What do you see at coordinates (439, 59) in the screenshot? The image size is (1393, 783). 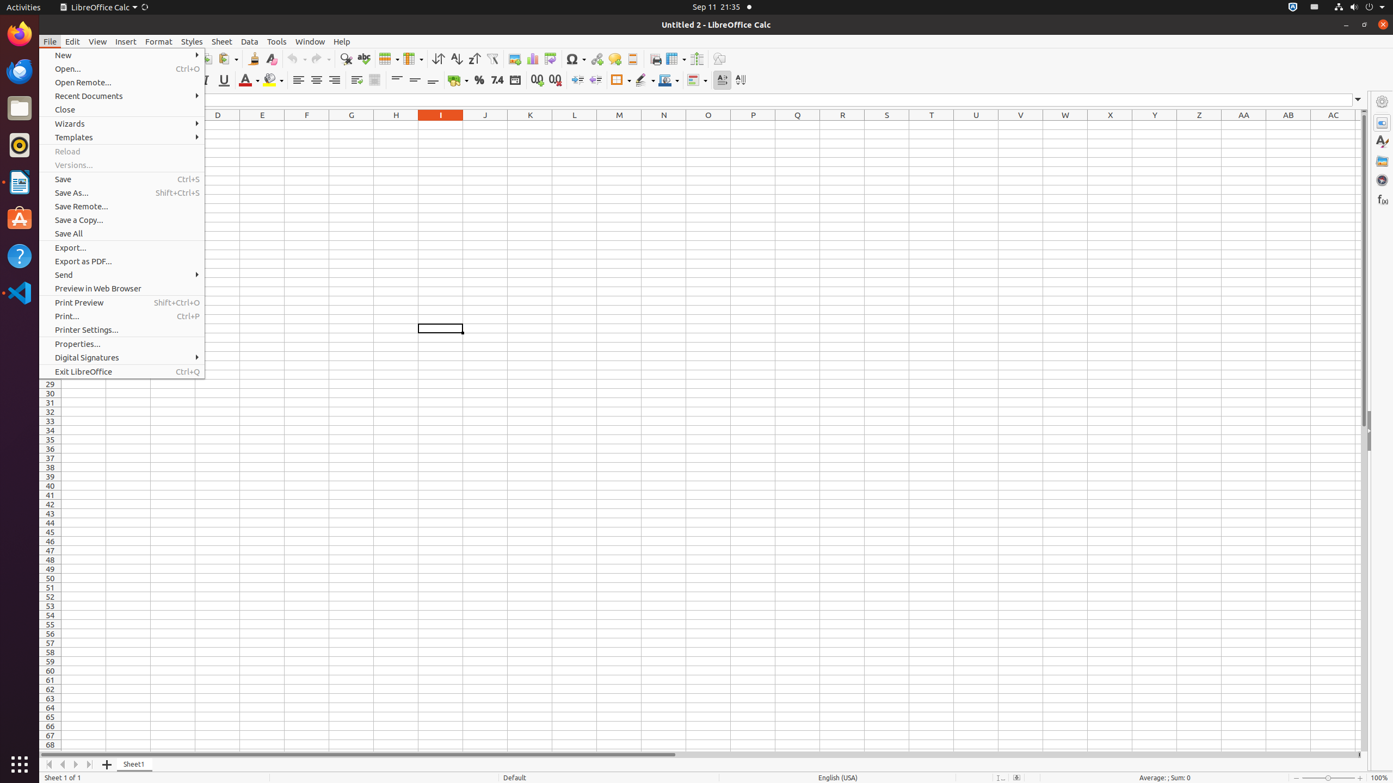 I see `Sort` at bounding box center [439, 59].